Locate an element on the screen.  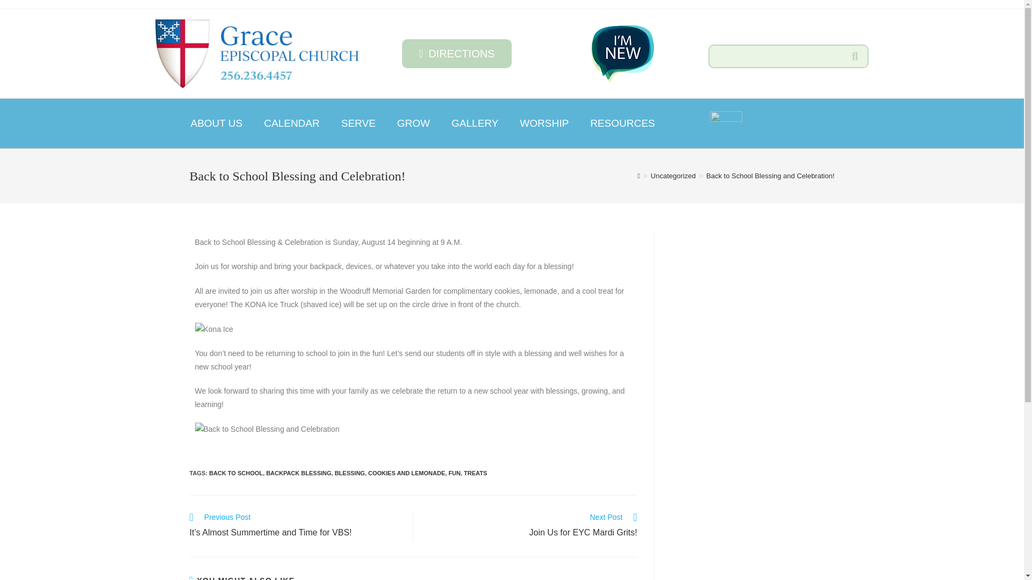
SERVE is located at coordinates (358, 124).